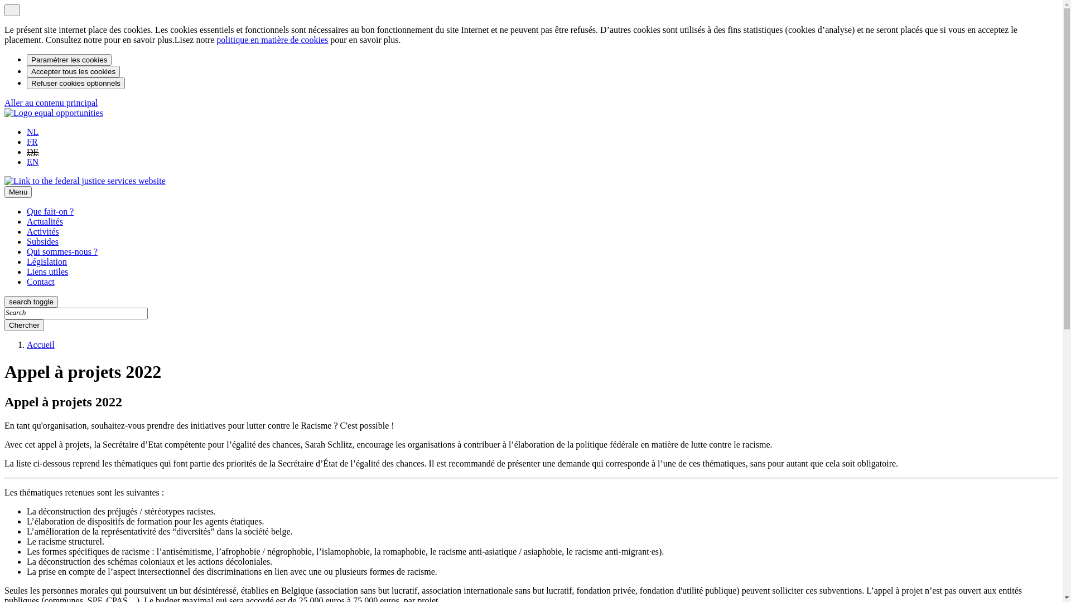  What do you see at coordinates (42, 242) in the screenshot?
I see `Subsides` at bounding box center [42, 242].